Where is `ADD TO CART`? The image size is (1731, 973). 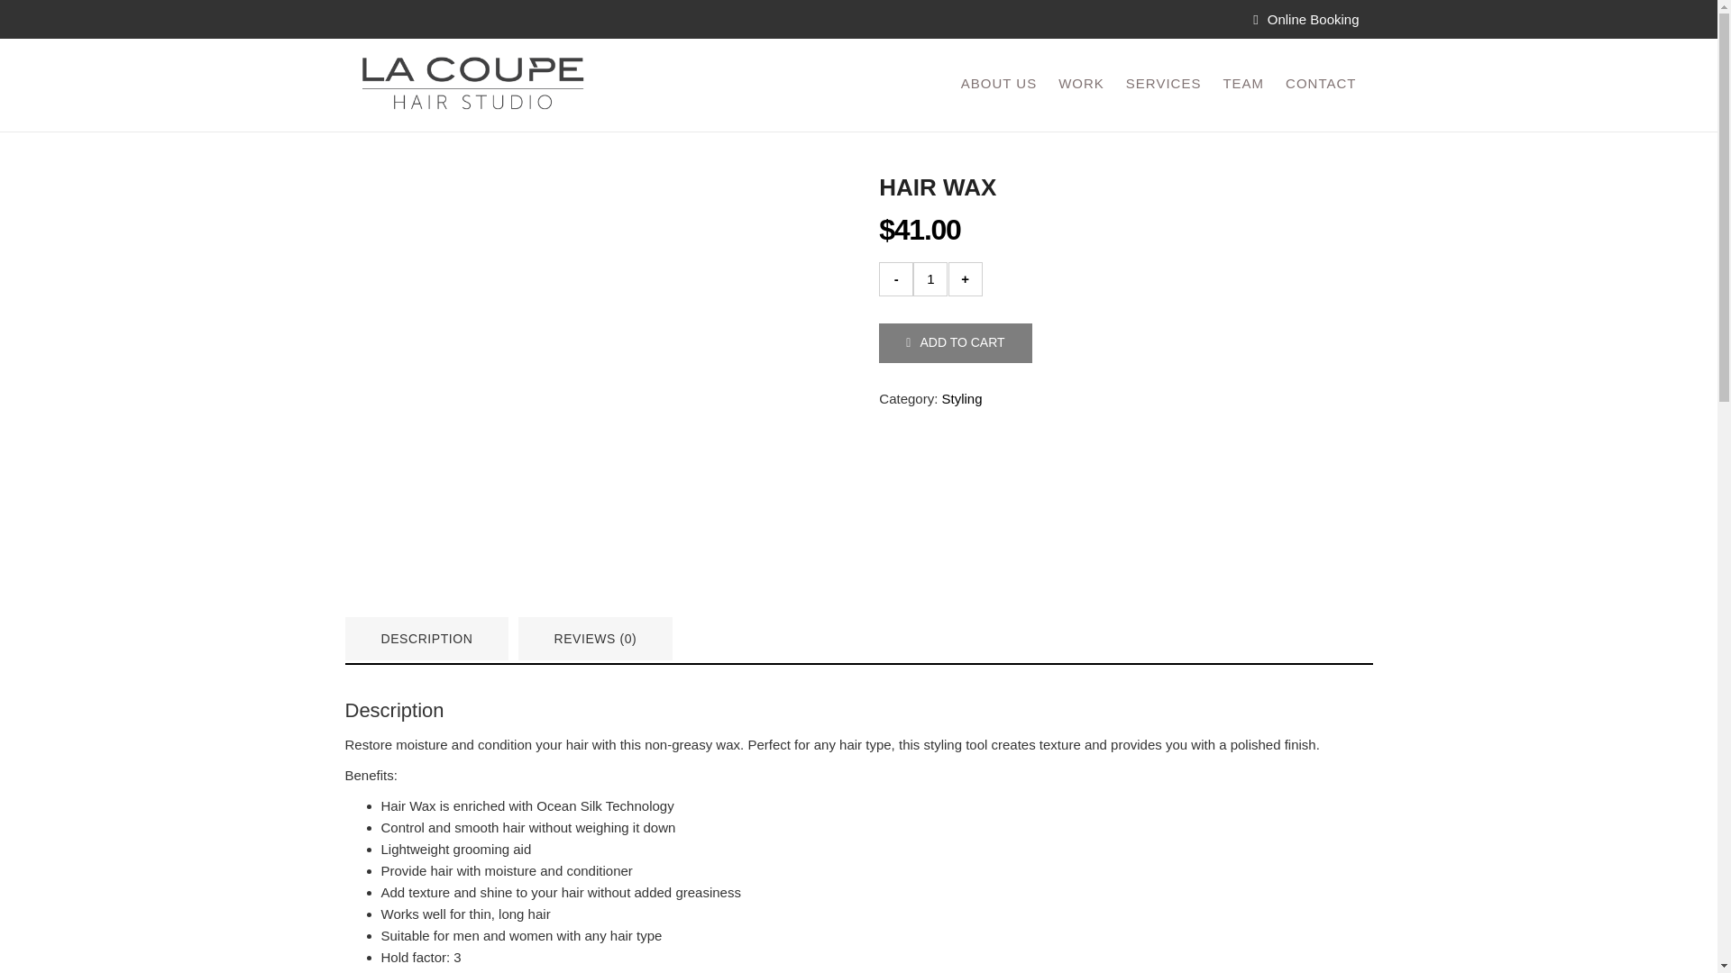
ADD TO CART is located at coordinates (956, 342).